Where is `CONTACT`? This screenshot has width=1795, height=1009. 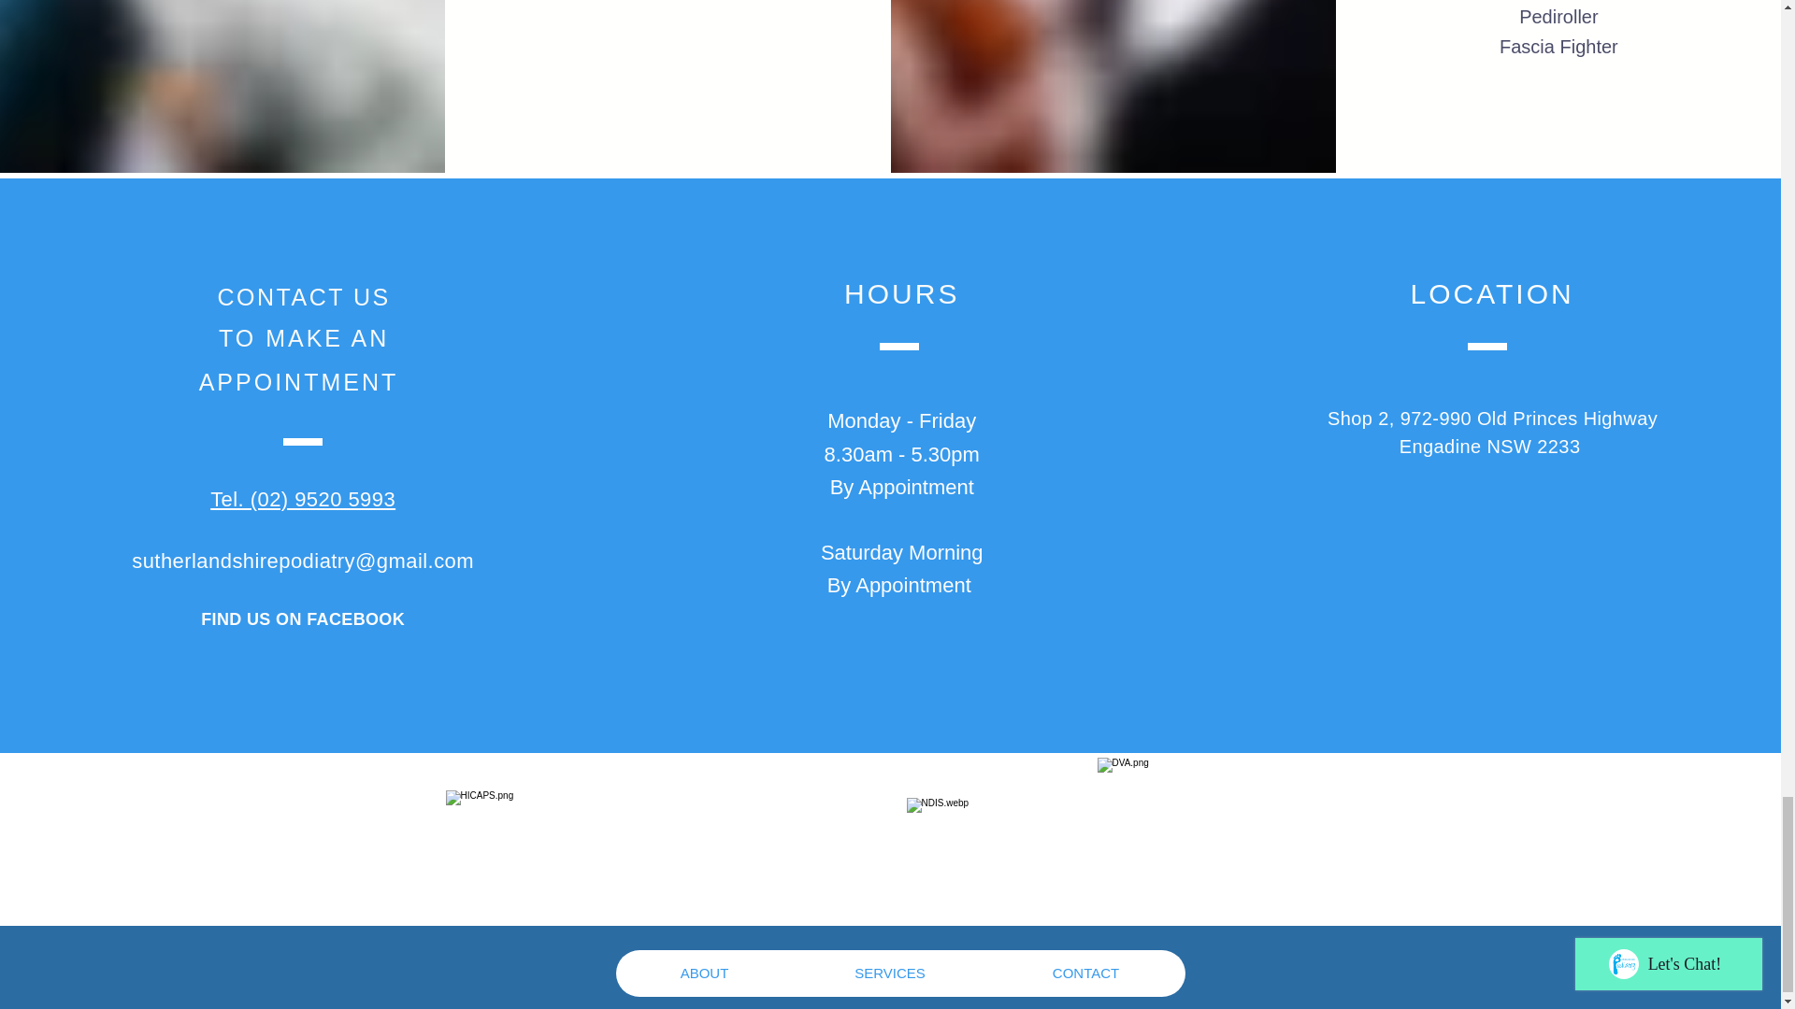 CONTACT is located at coordinates (1084, 973).